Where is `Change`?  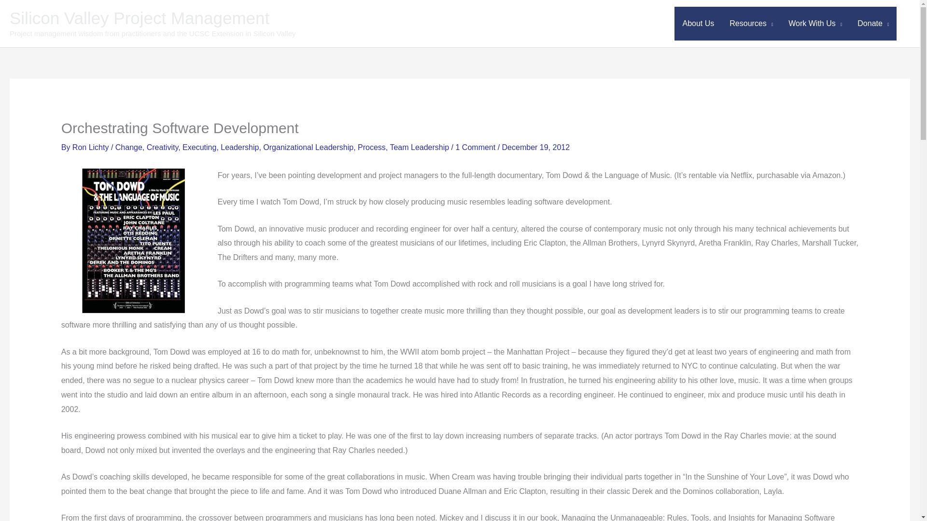 Change is located at coordinates (128, 148).